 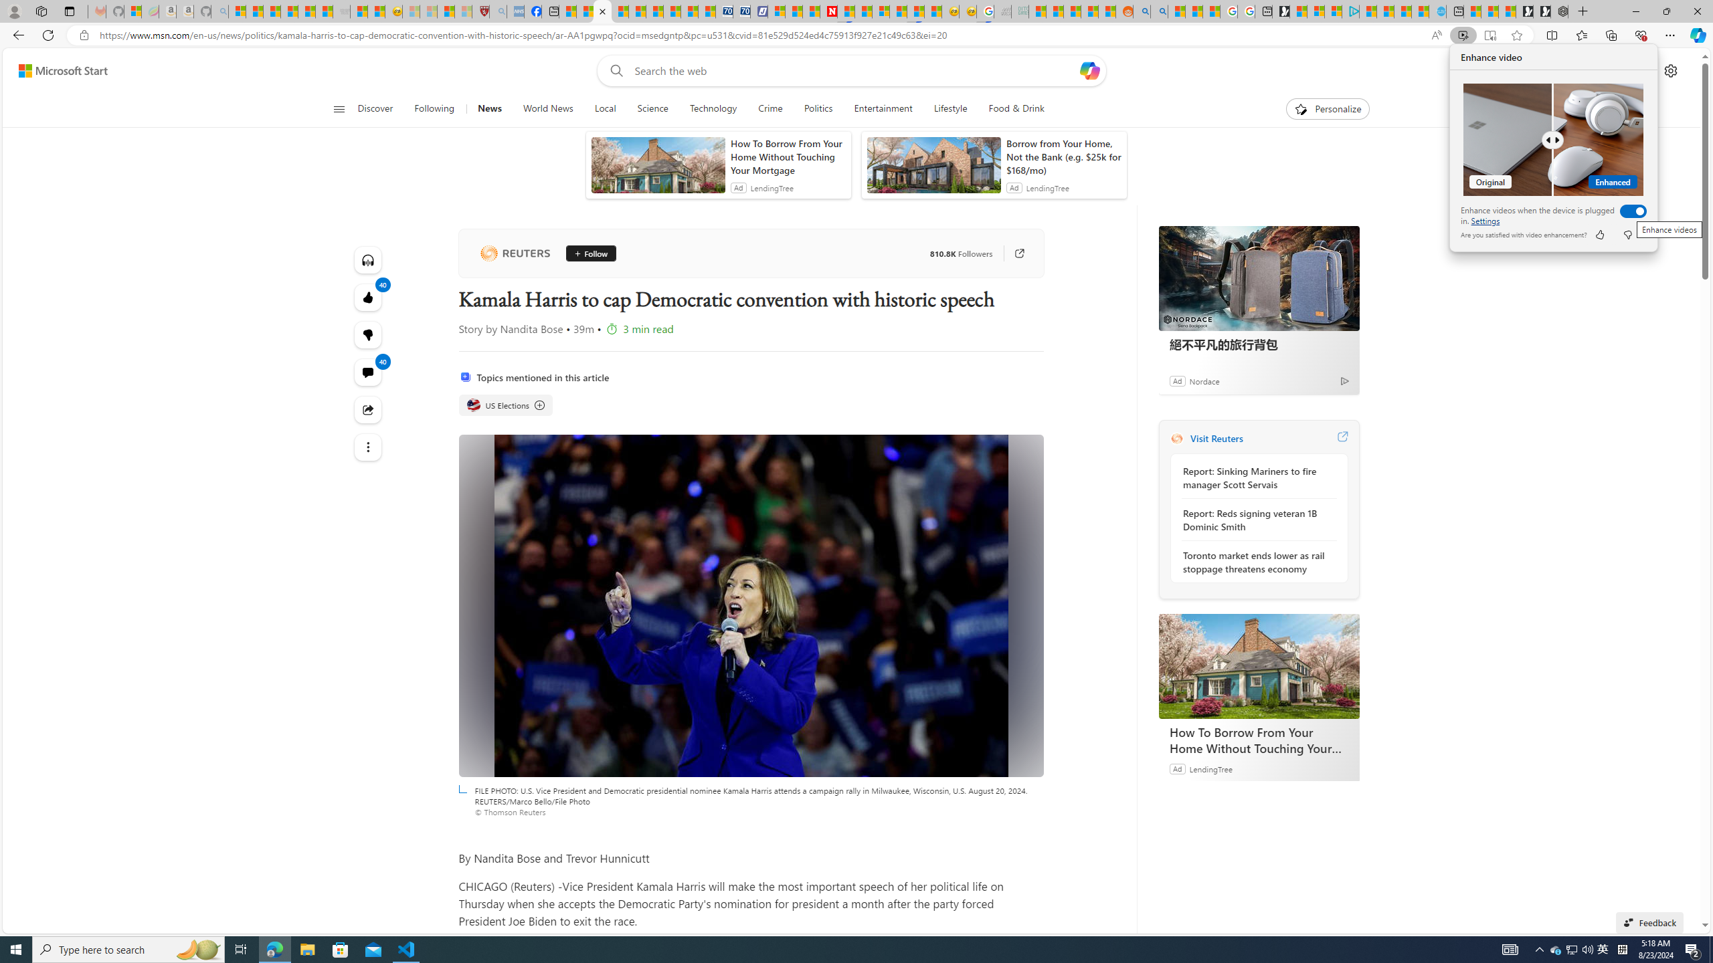 What do you see at coordinates (613, 71) in the screenshot?
I see `News` at bounding box center [613, 71].